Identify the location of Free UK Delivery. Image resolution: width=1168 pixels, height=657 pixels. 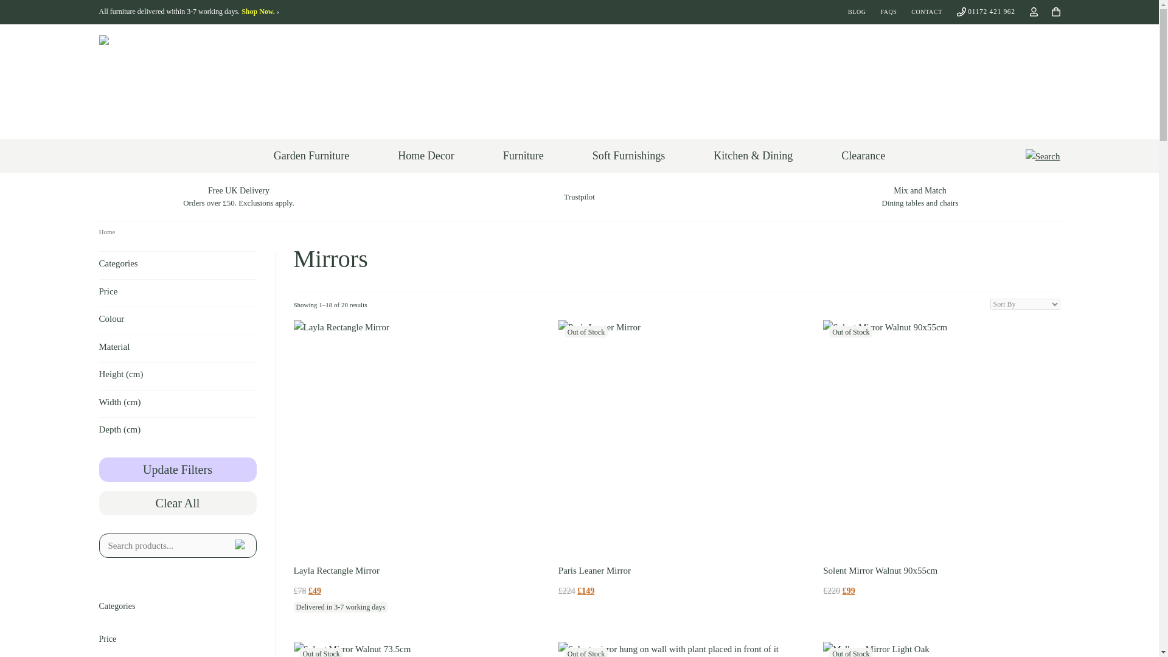
(238, 197).